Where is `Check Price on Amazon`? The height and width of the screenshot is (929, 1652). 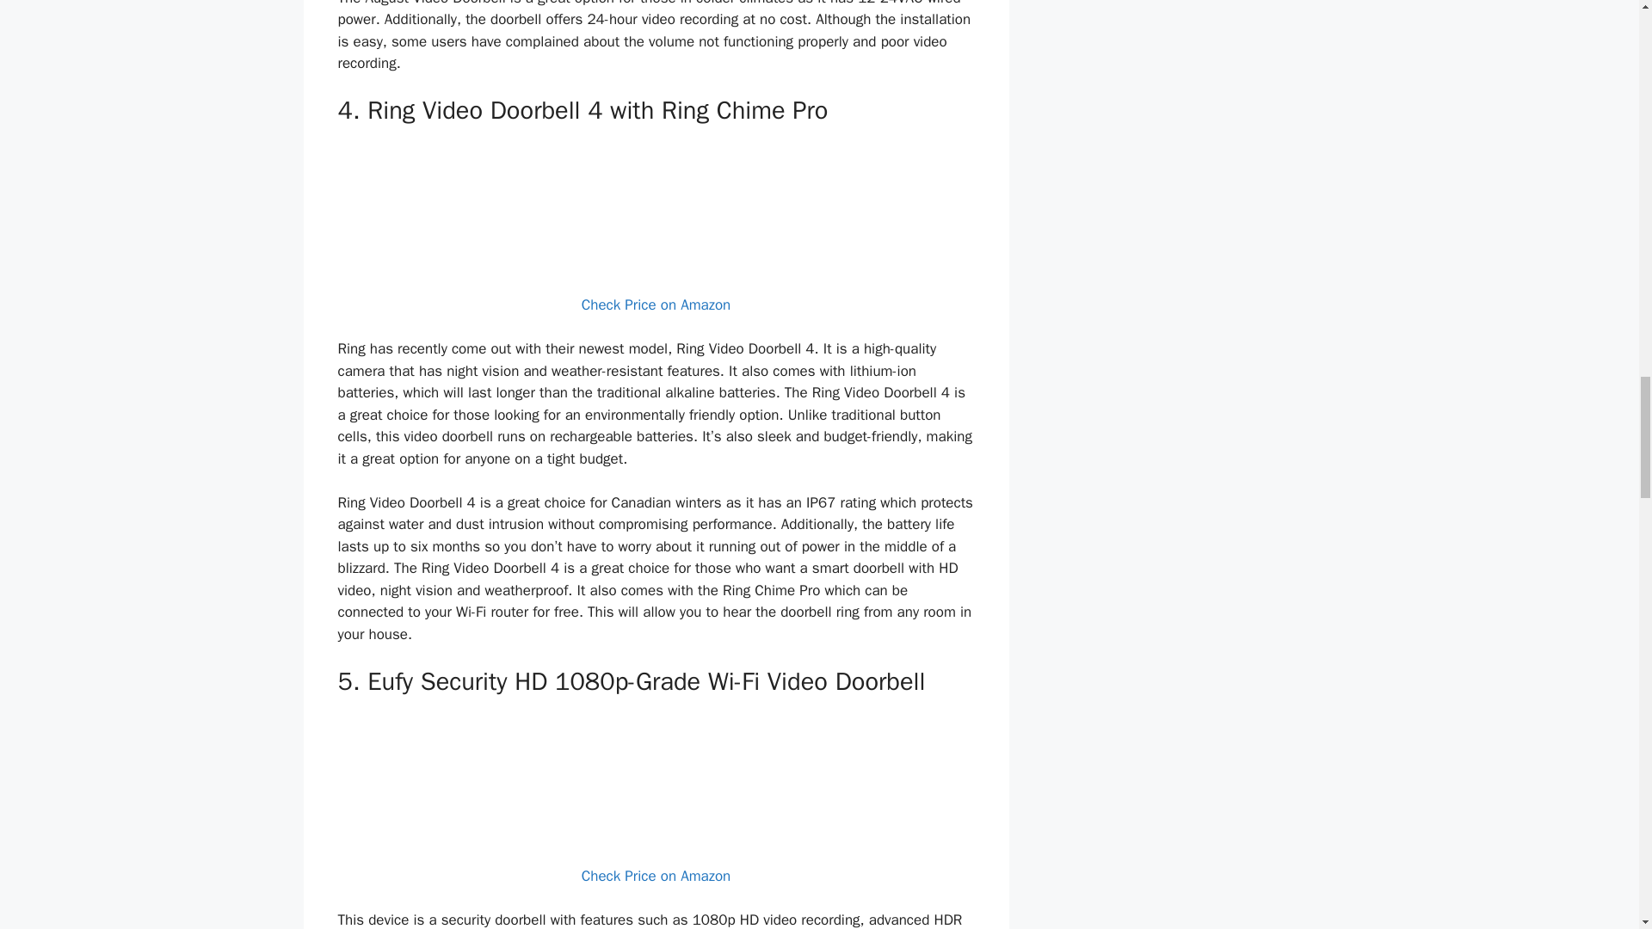
Check Price on Amazon is located at coordinates (656, 305).